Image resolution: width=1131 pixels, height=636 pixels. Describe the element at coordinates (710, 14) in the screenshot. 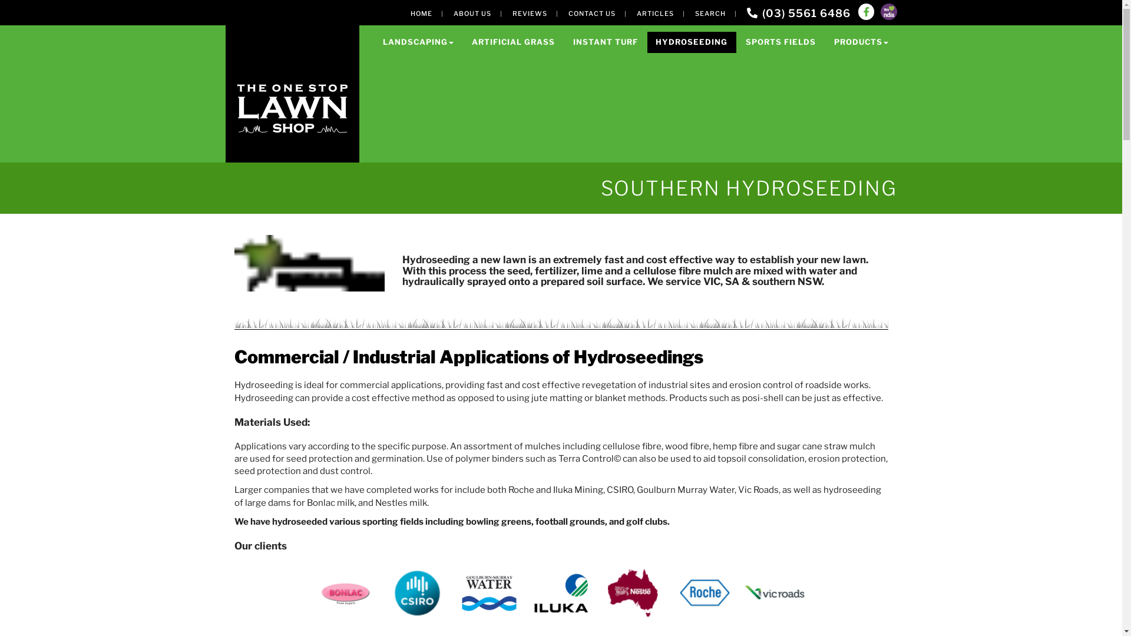

I see `SEARCH` at that location.